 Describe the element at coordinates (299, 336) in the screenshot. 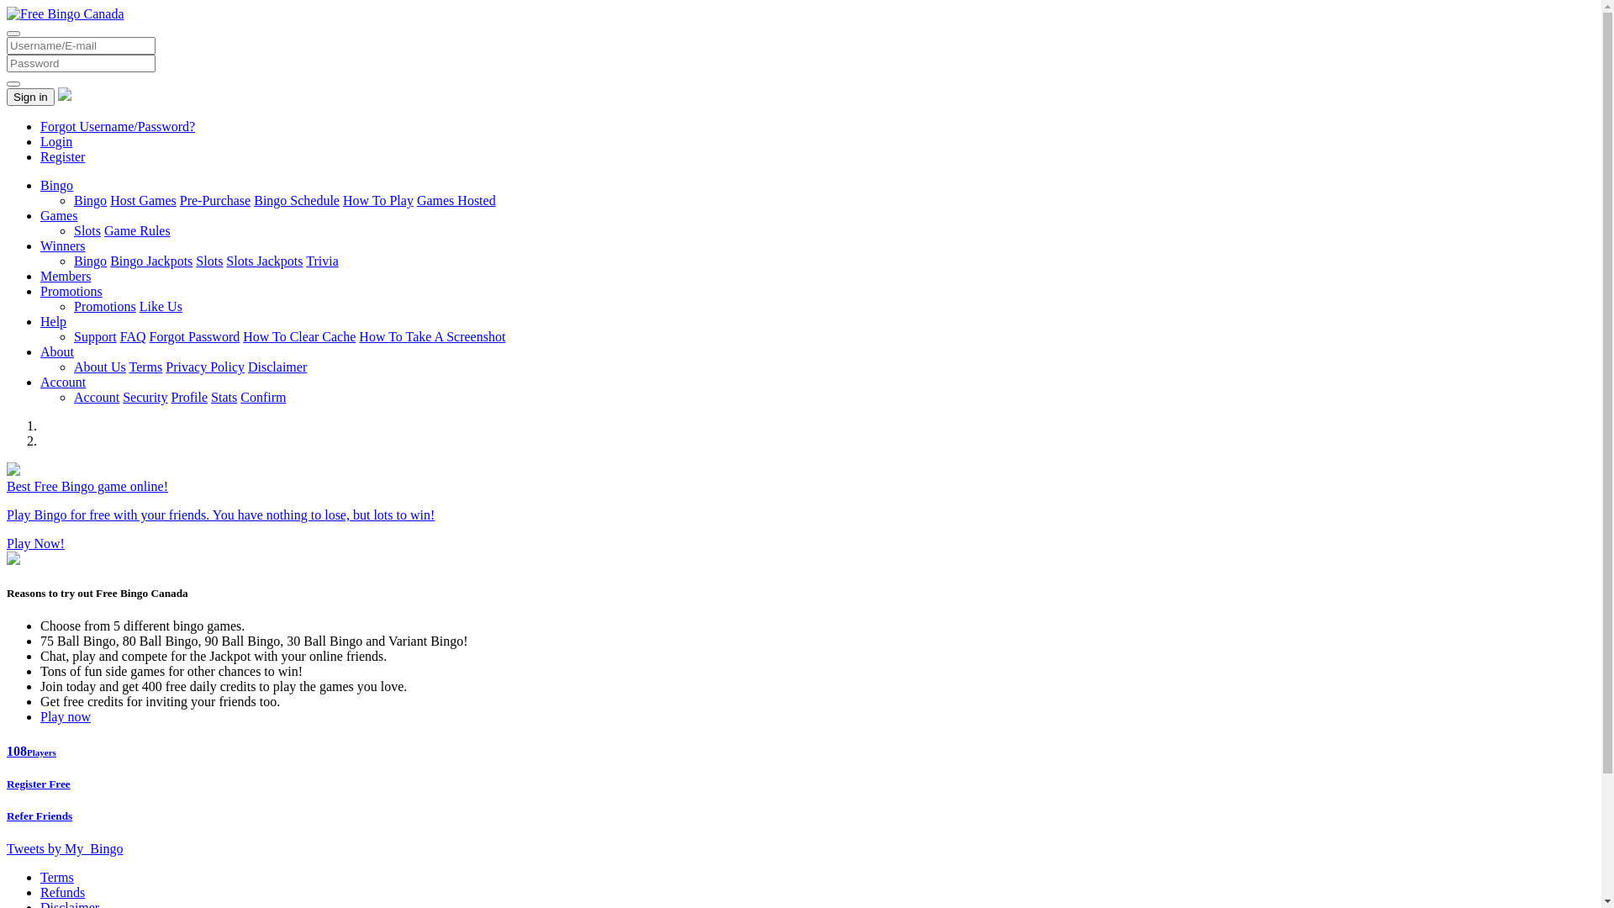

I see `How To Clear Cache` at that location.